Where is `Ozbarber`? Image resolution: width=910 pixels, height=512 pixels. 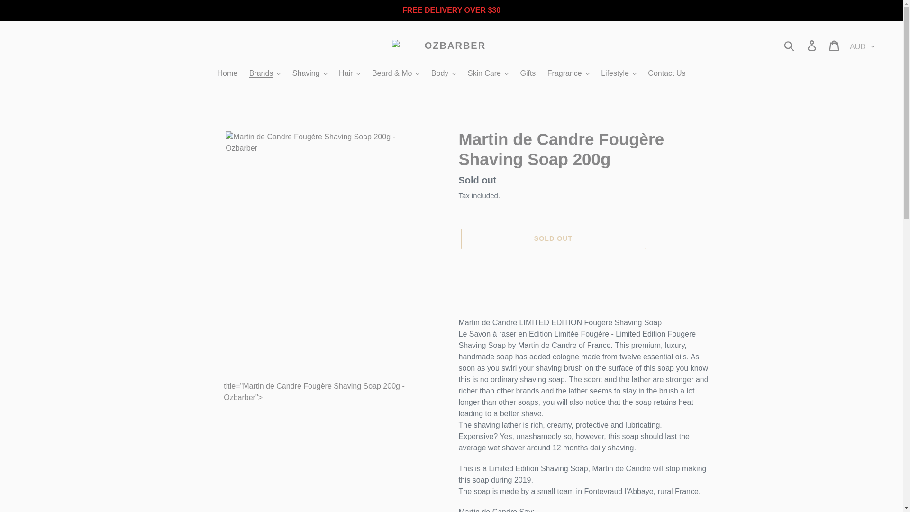
Ozbarber is located at coordinates (451, 46).